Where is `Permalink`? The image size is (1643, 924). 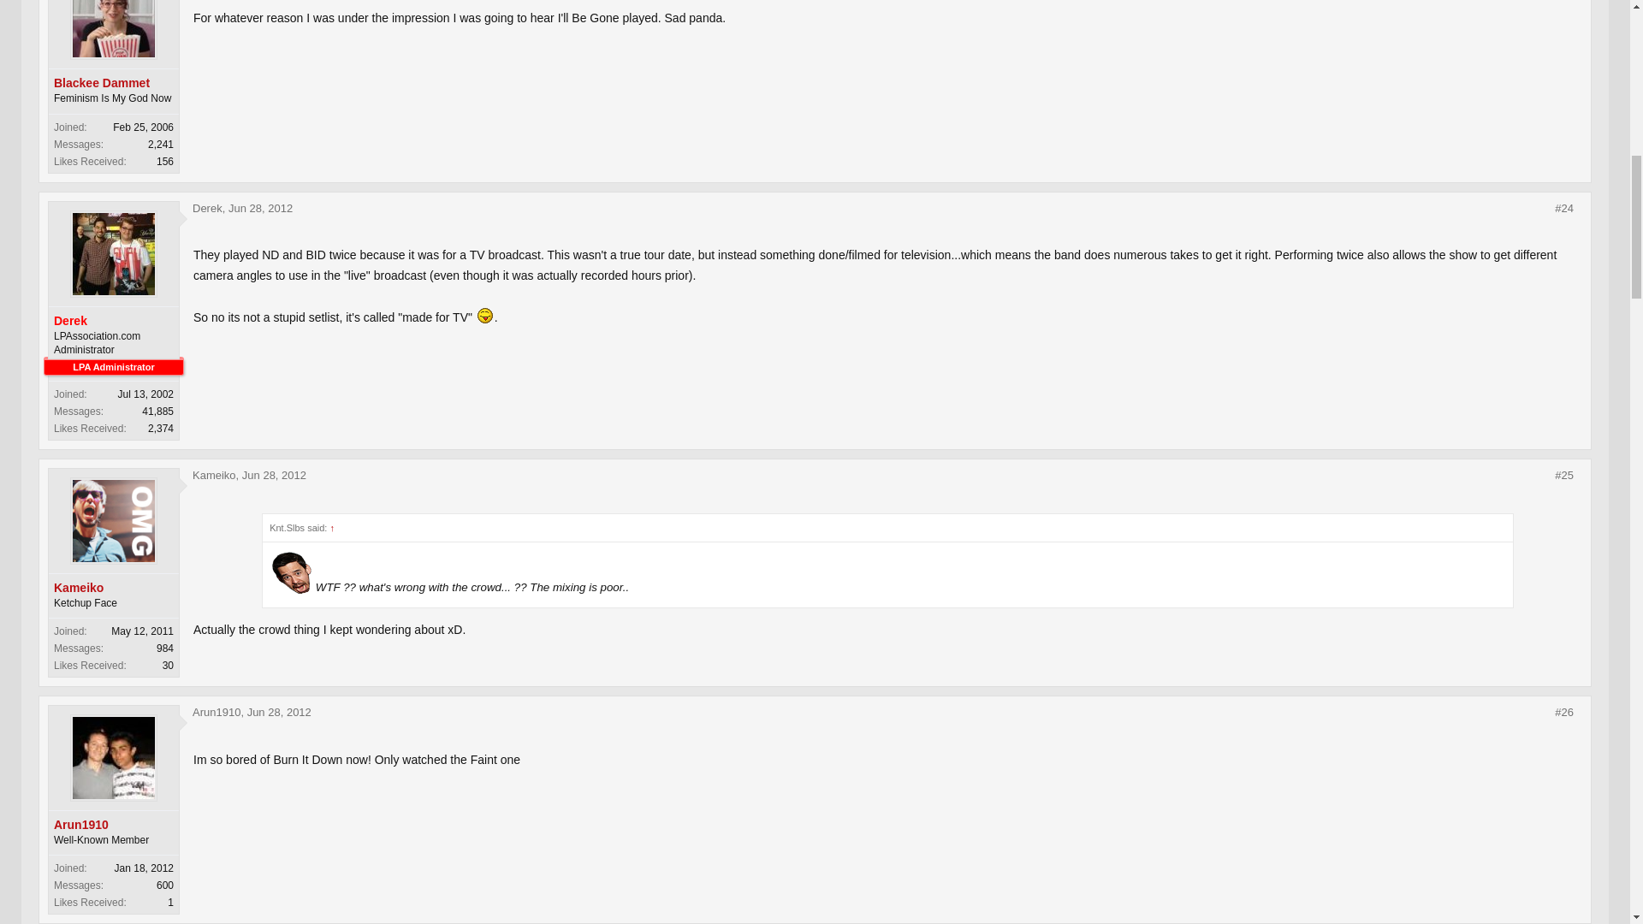
Permalink is located at coordinates (274, 474).